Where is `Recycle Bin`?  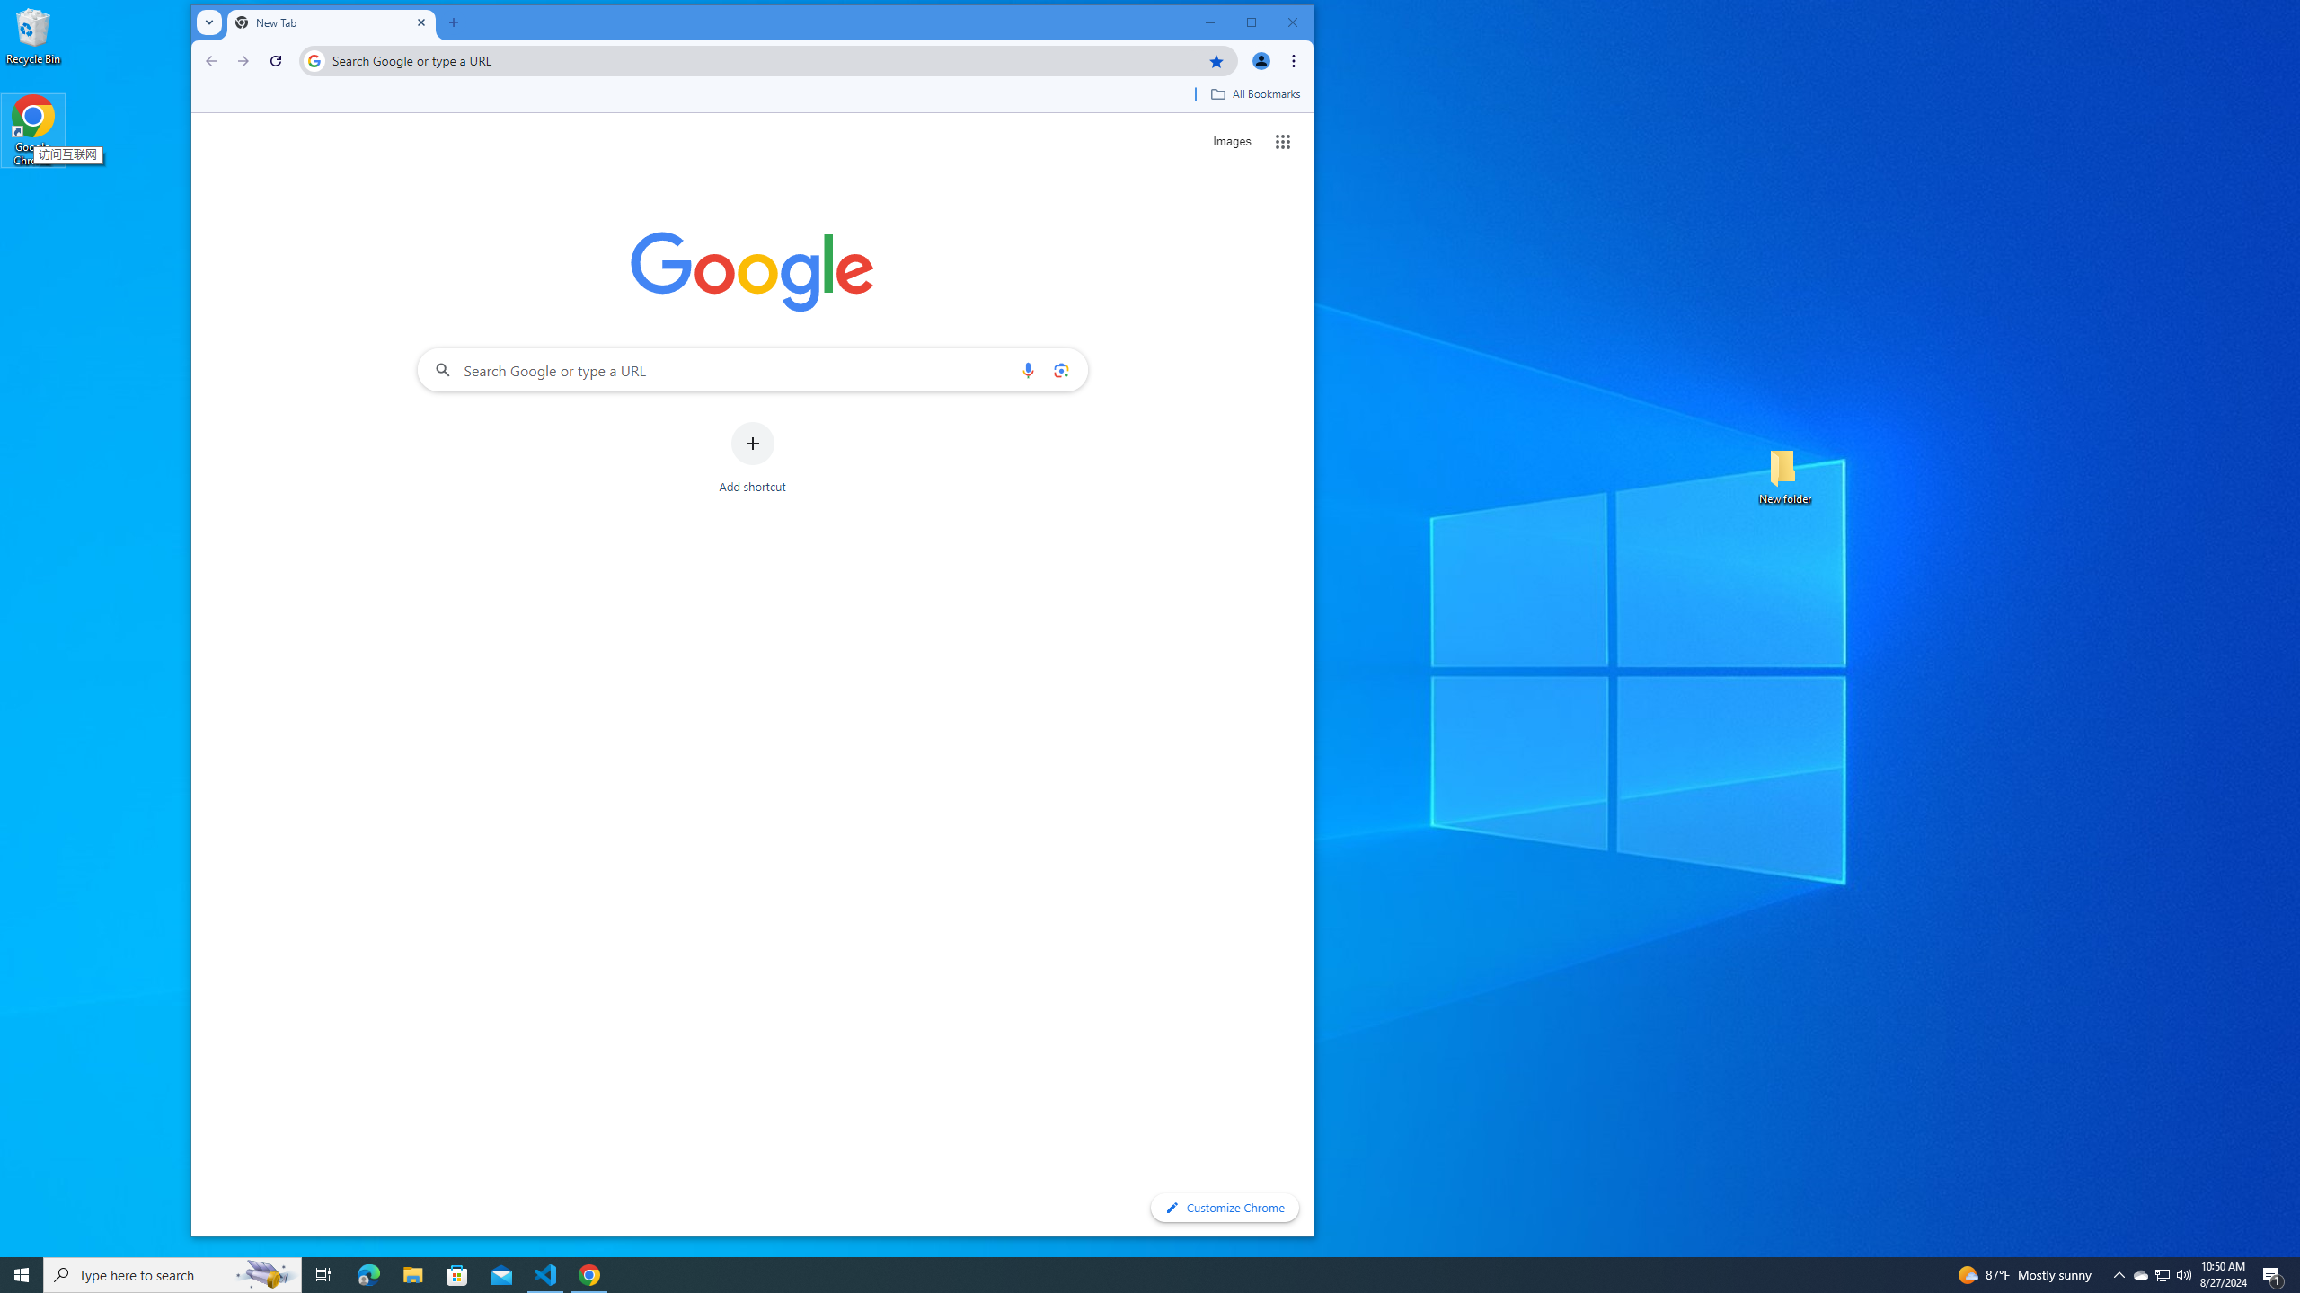 Recycle Bin is located at coordinates (33, 35).